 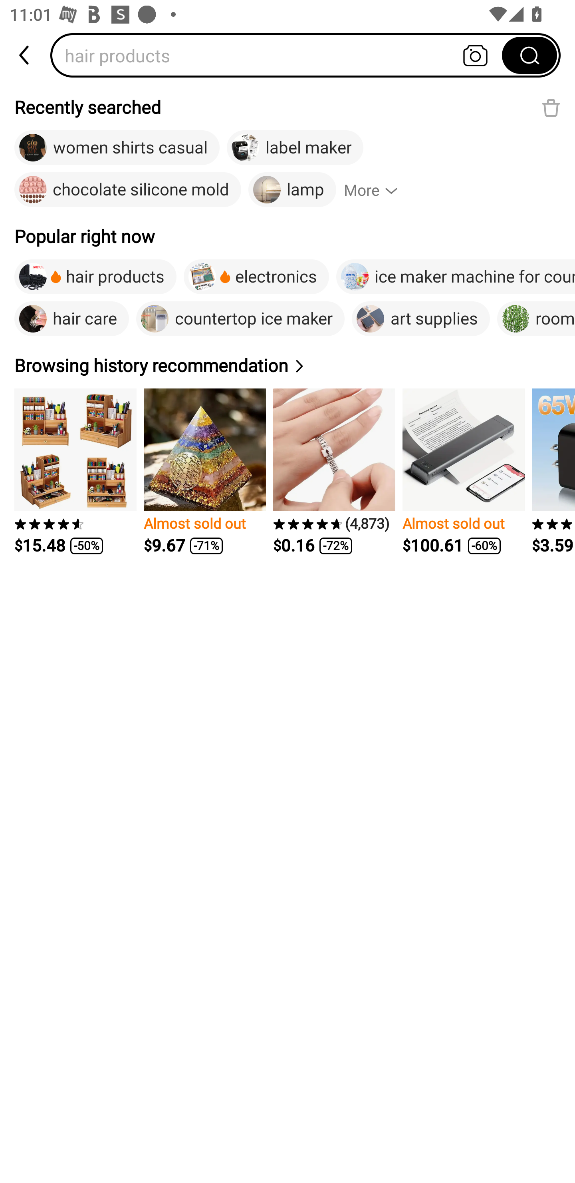 What do you see at coordinates (281, 55) in the screenshot?
I see `hair products` at bounding box center [281, 55].